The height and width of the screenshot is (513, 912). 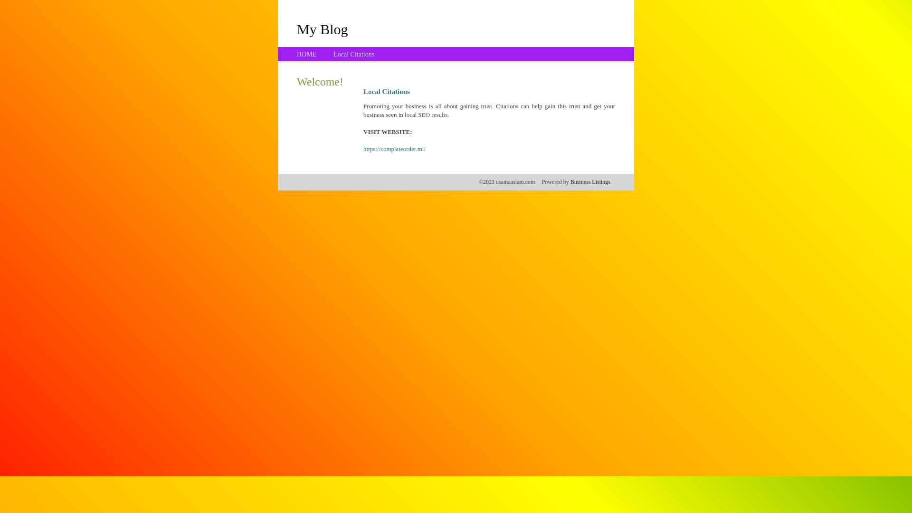 What do you see at coordinates (323, 29) in the screenshot?
I see `My Blog` at bounding box center [323, 29].